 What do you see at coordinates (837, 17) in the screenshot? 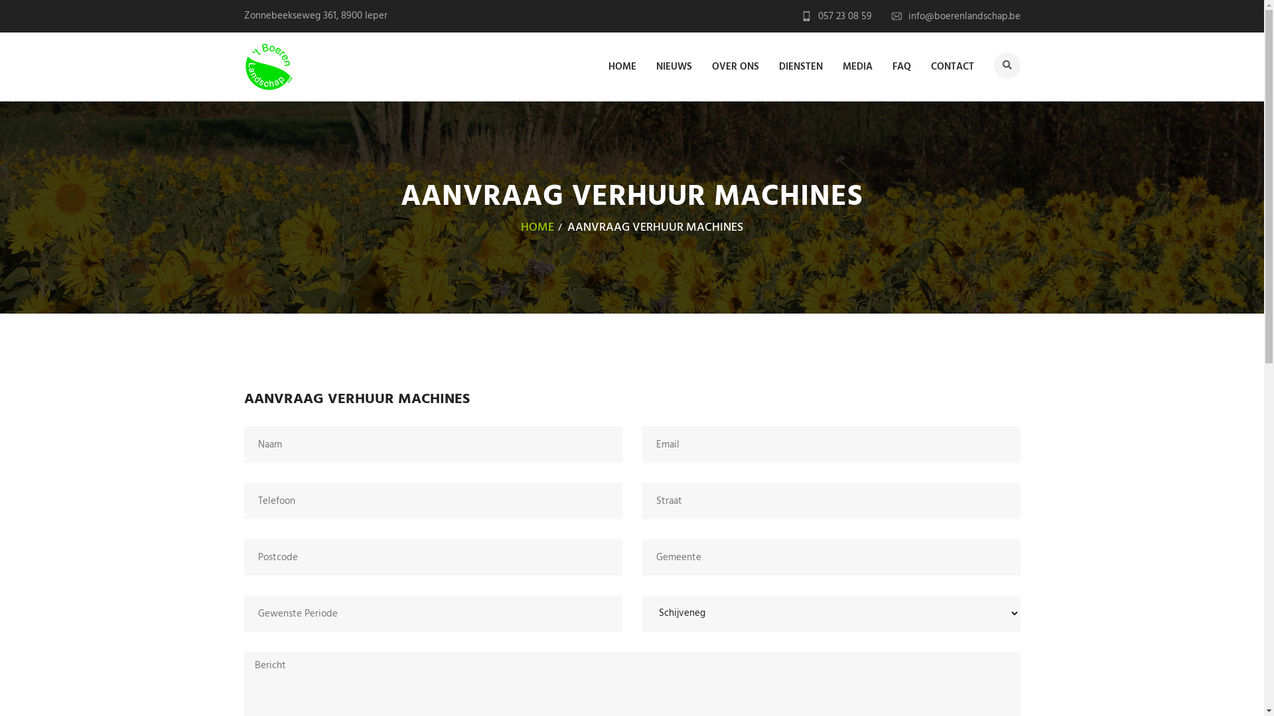
I see `057 23 08 59` at bounding box center [837, 17].